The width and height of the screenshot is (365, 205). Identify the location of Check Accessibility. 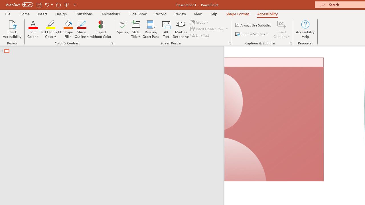
(12, 29).